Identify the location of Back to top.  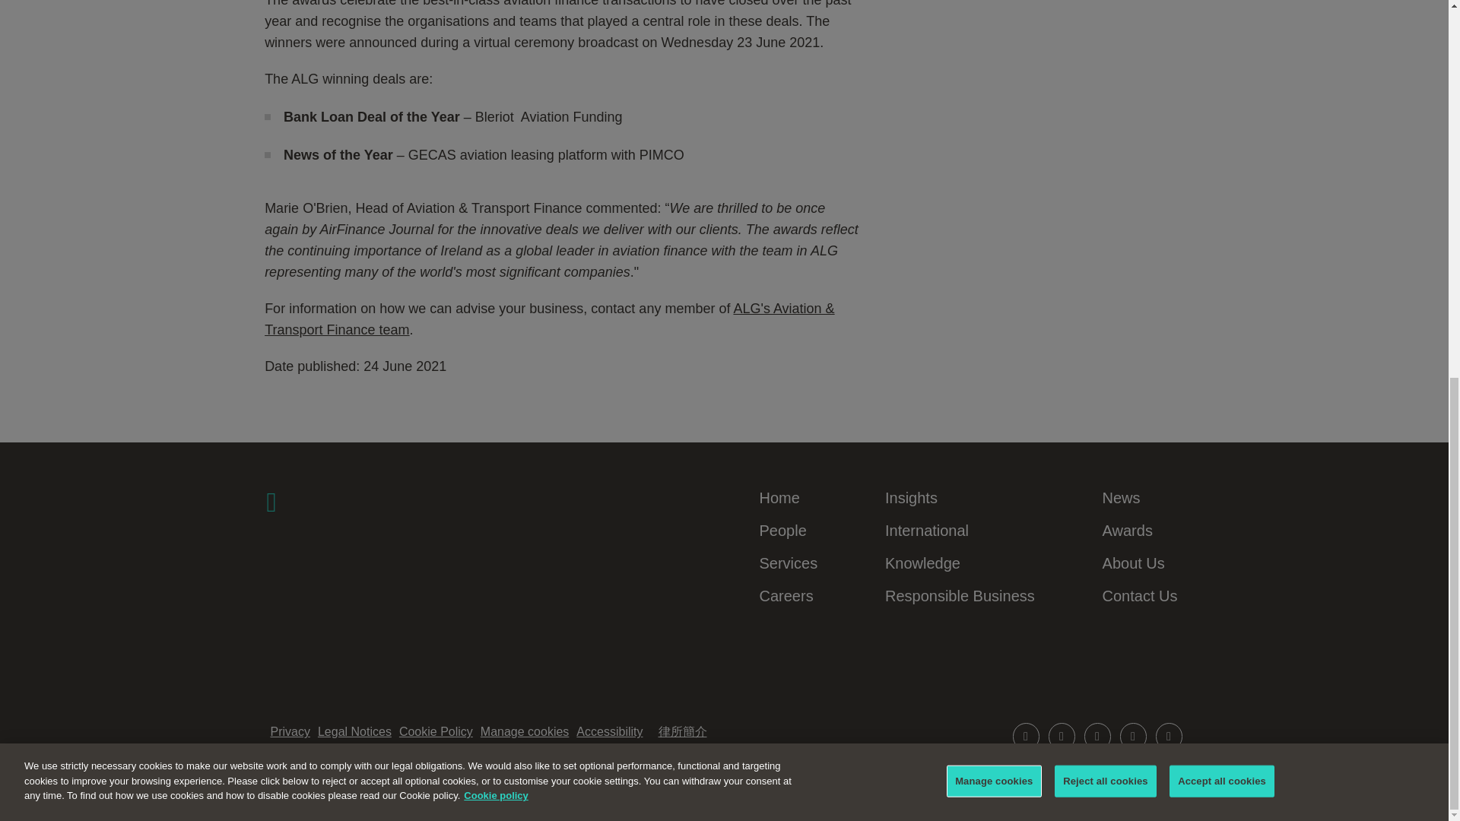
(1151, 769).